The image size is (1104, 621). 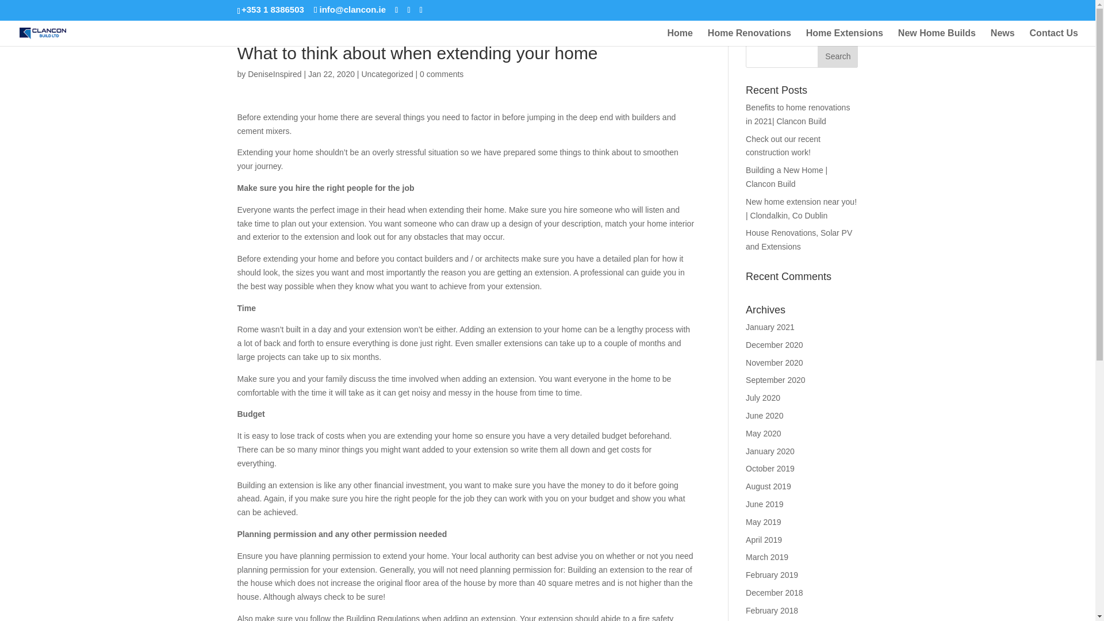 I want to click on January 2020, so click(x=770, y=451).